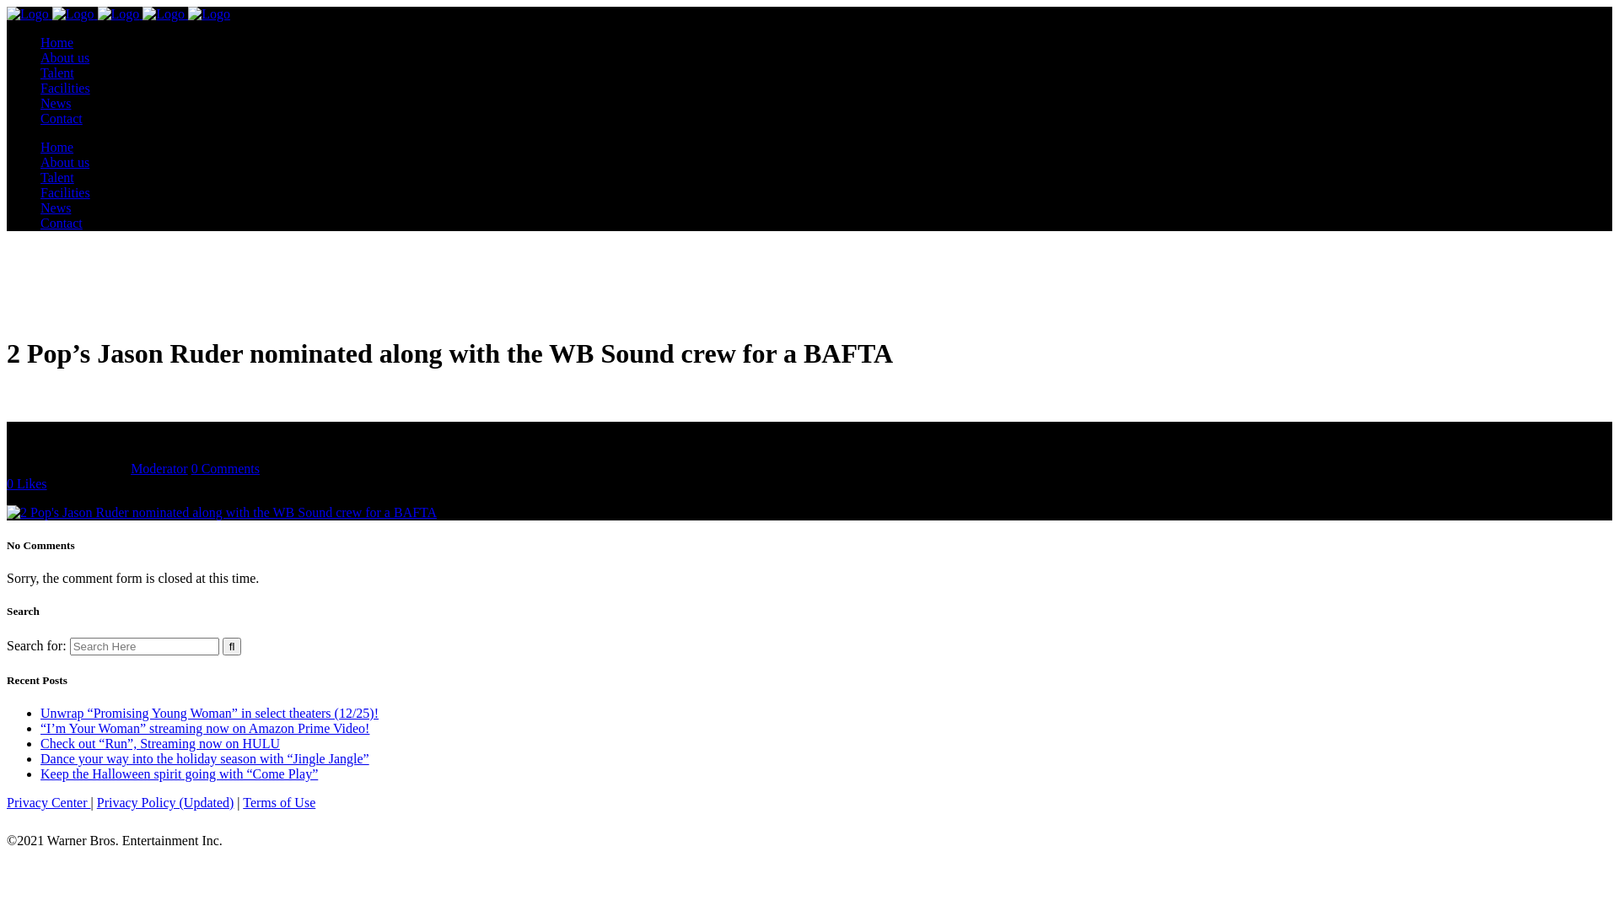 Image resolution: width=1619 pixels, height=911 pixels. I want to click on About us, so click(65, 57).